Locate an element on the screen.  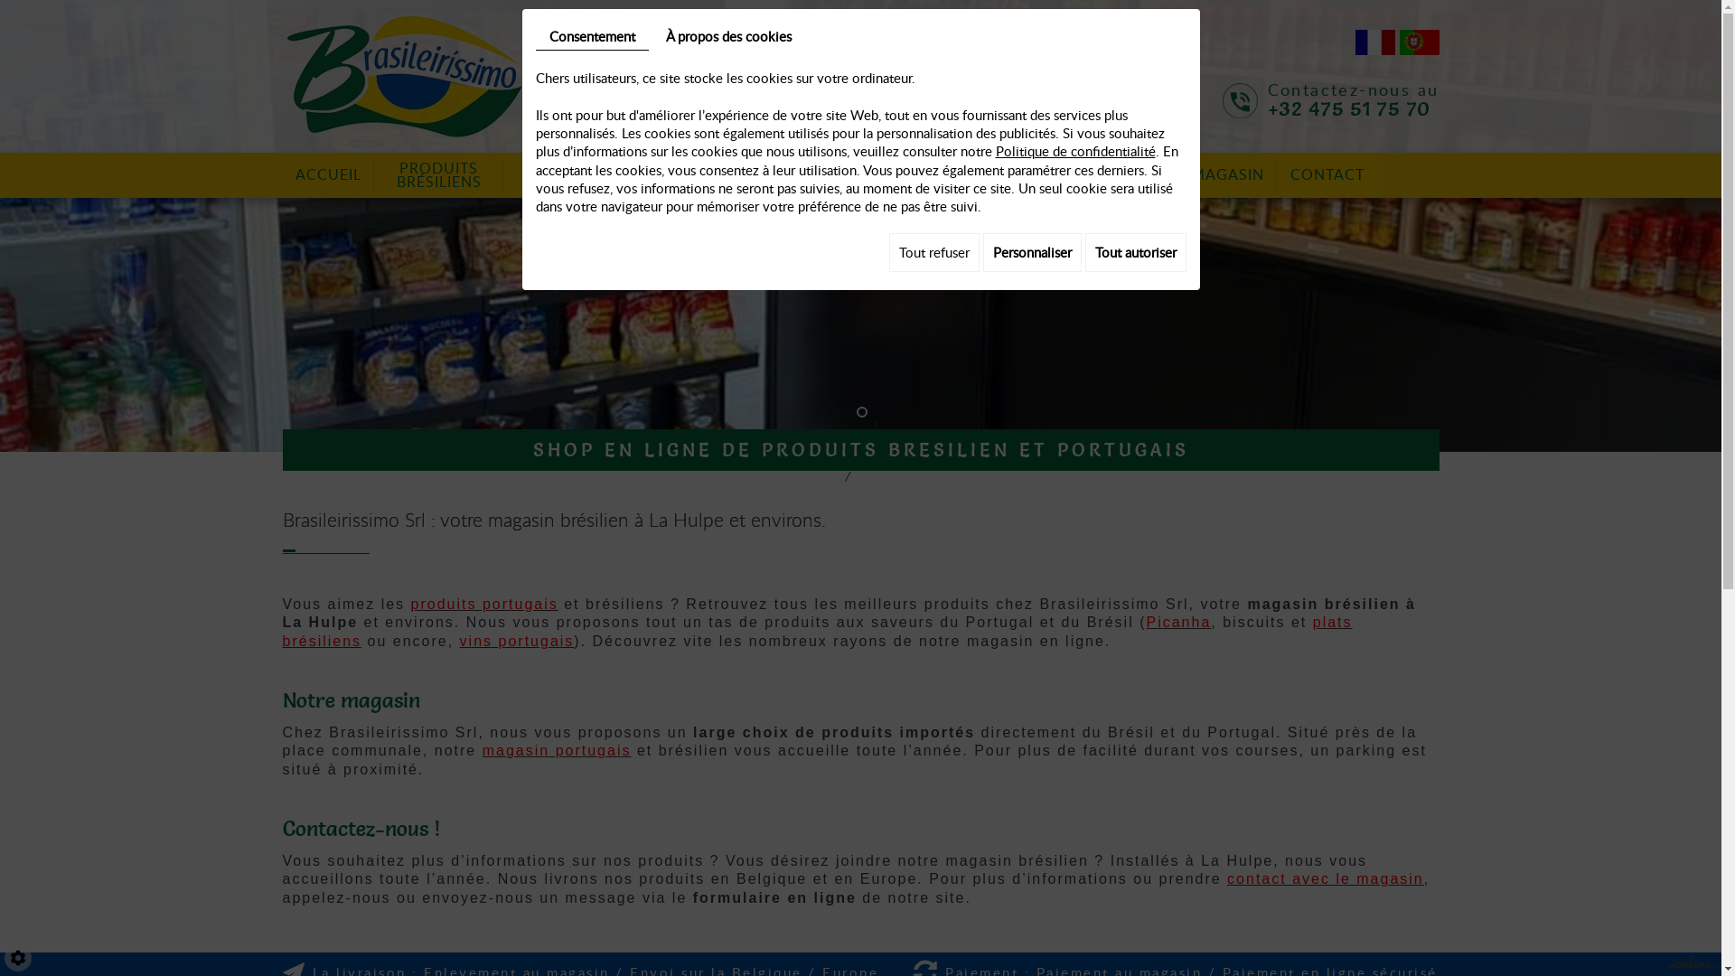
PRODUITS PORTUGAIS is located at coordinates (568, 175).